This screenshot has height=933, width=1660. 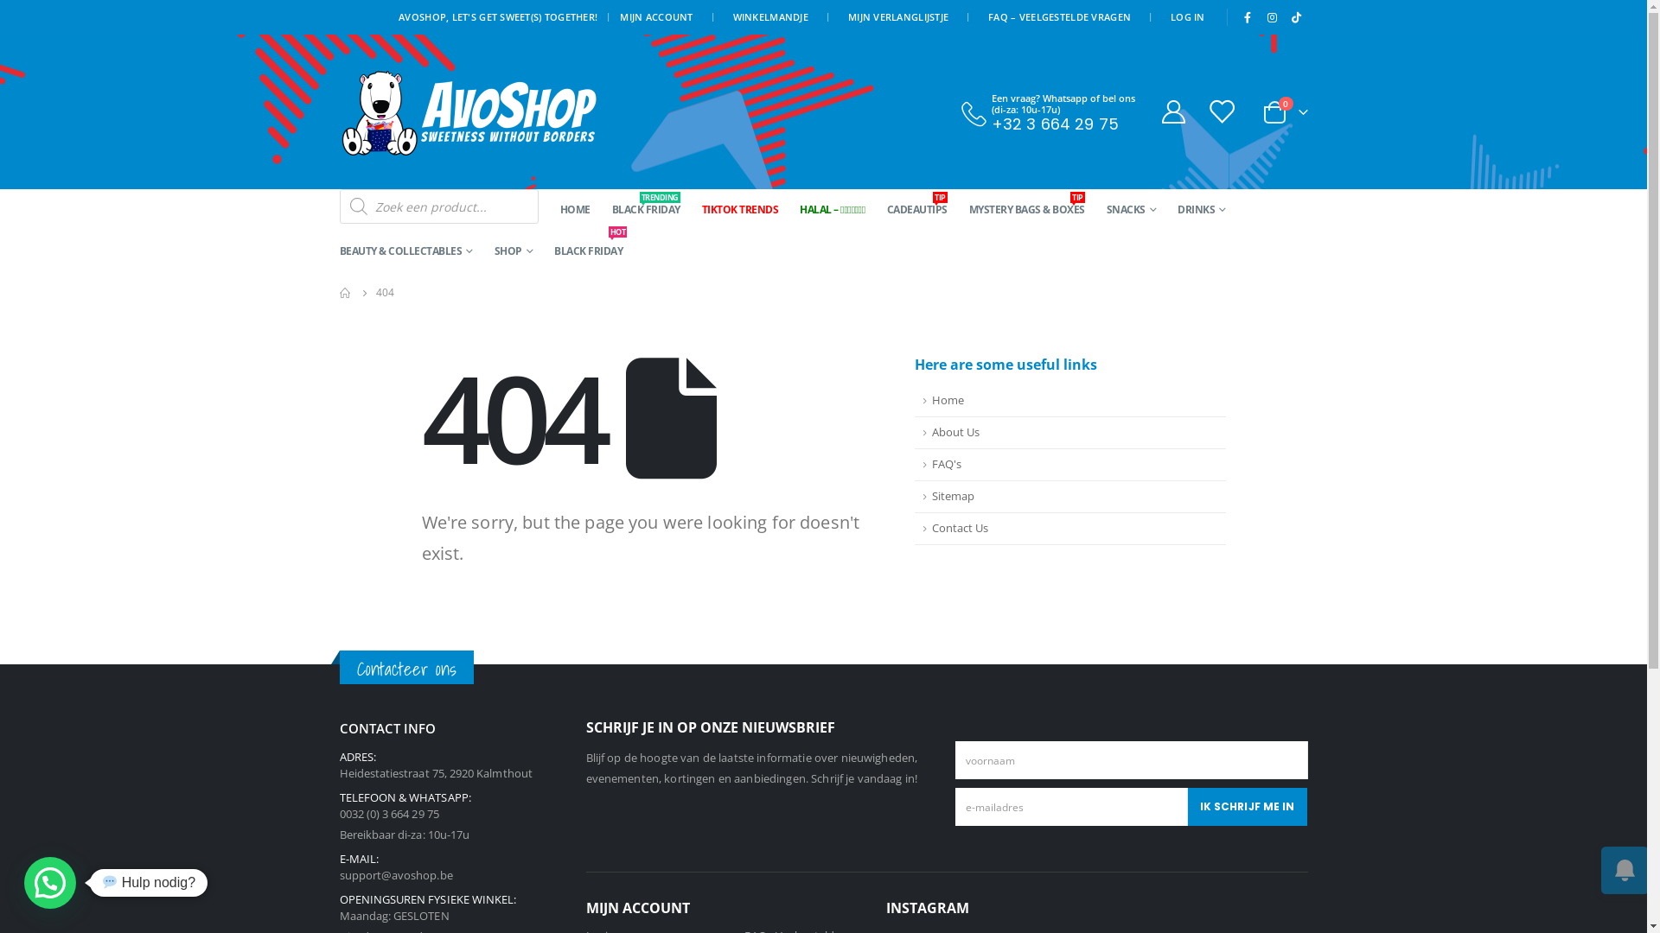 I want to click on BLACK FRIDAY
HOT, so click(x=588, y=251).